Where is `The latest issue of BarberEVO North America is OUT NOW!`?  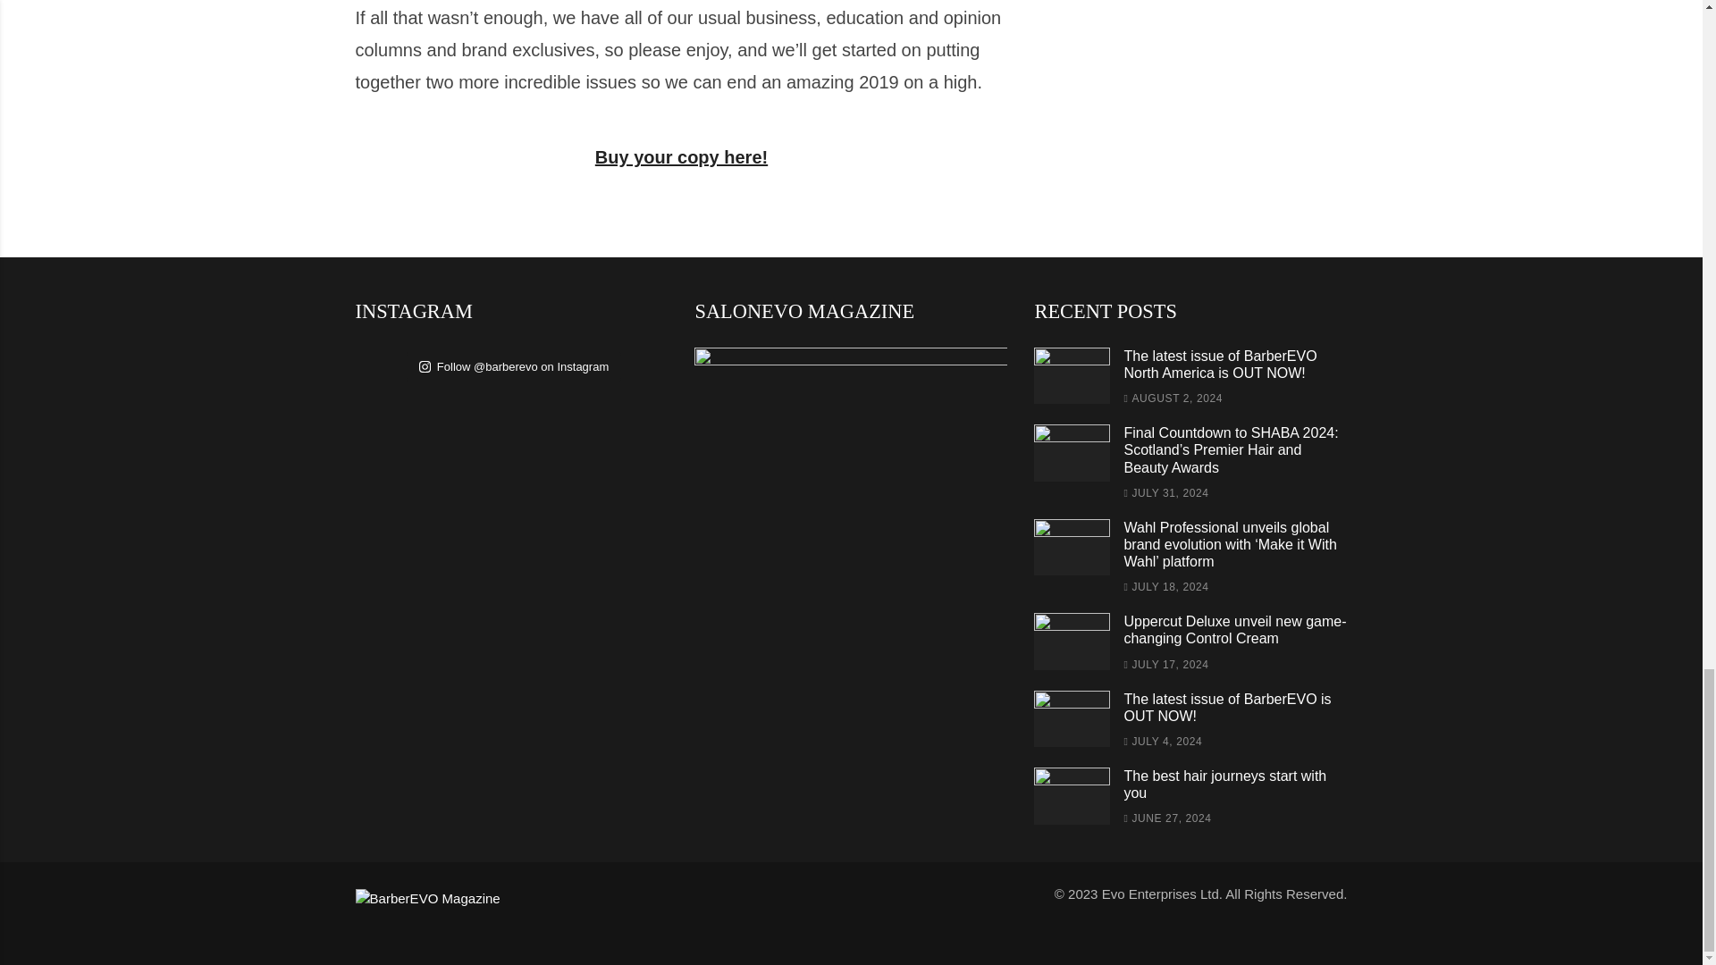
The latest issue of BarberEVO North America is OUT NOW! is located at coordinates (1219, 364).